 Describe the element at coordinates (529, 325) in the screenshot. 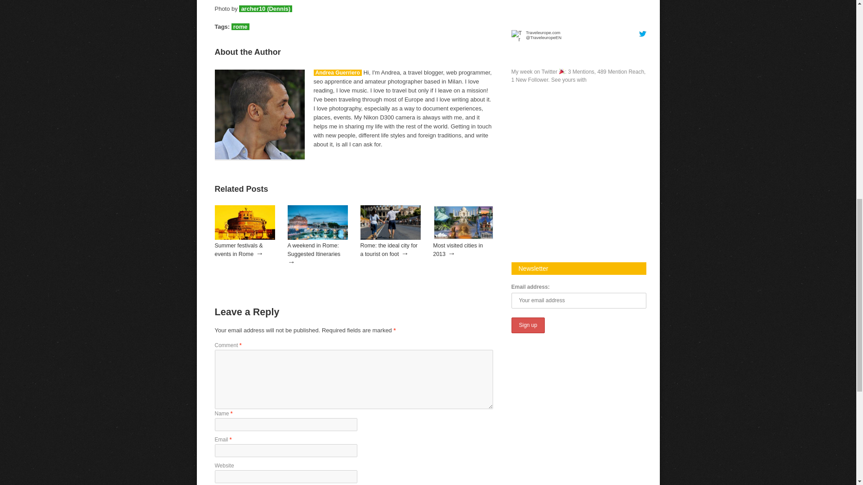

I see `Sign up` at that location.